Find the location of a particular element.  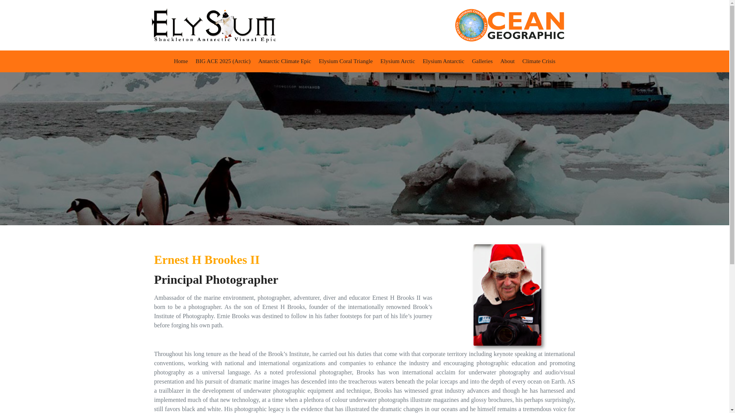

Elysium Coral Triangle is located at coordinates (346, 61).